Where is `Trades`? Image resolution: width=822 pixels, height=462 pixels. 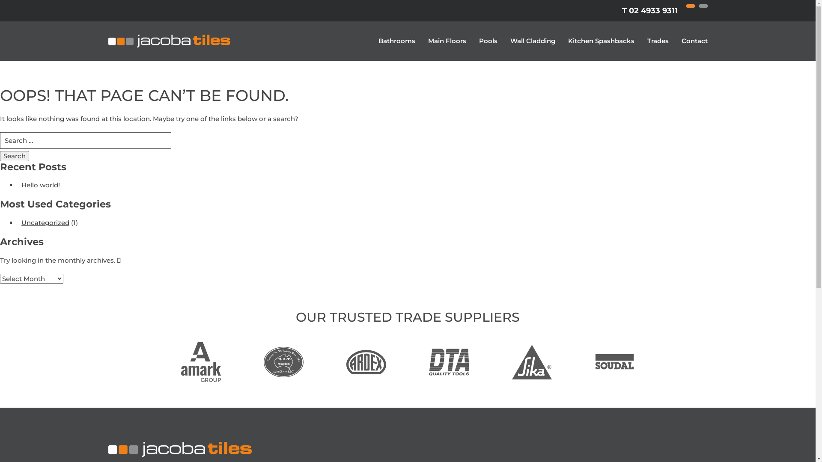 Trades is located at coordinates (658, 41).